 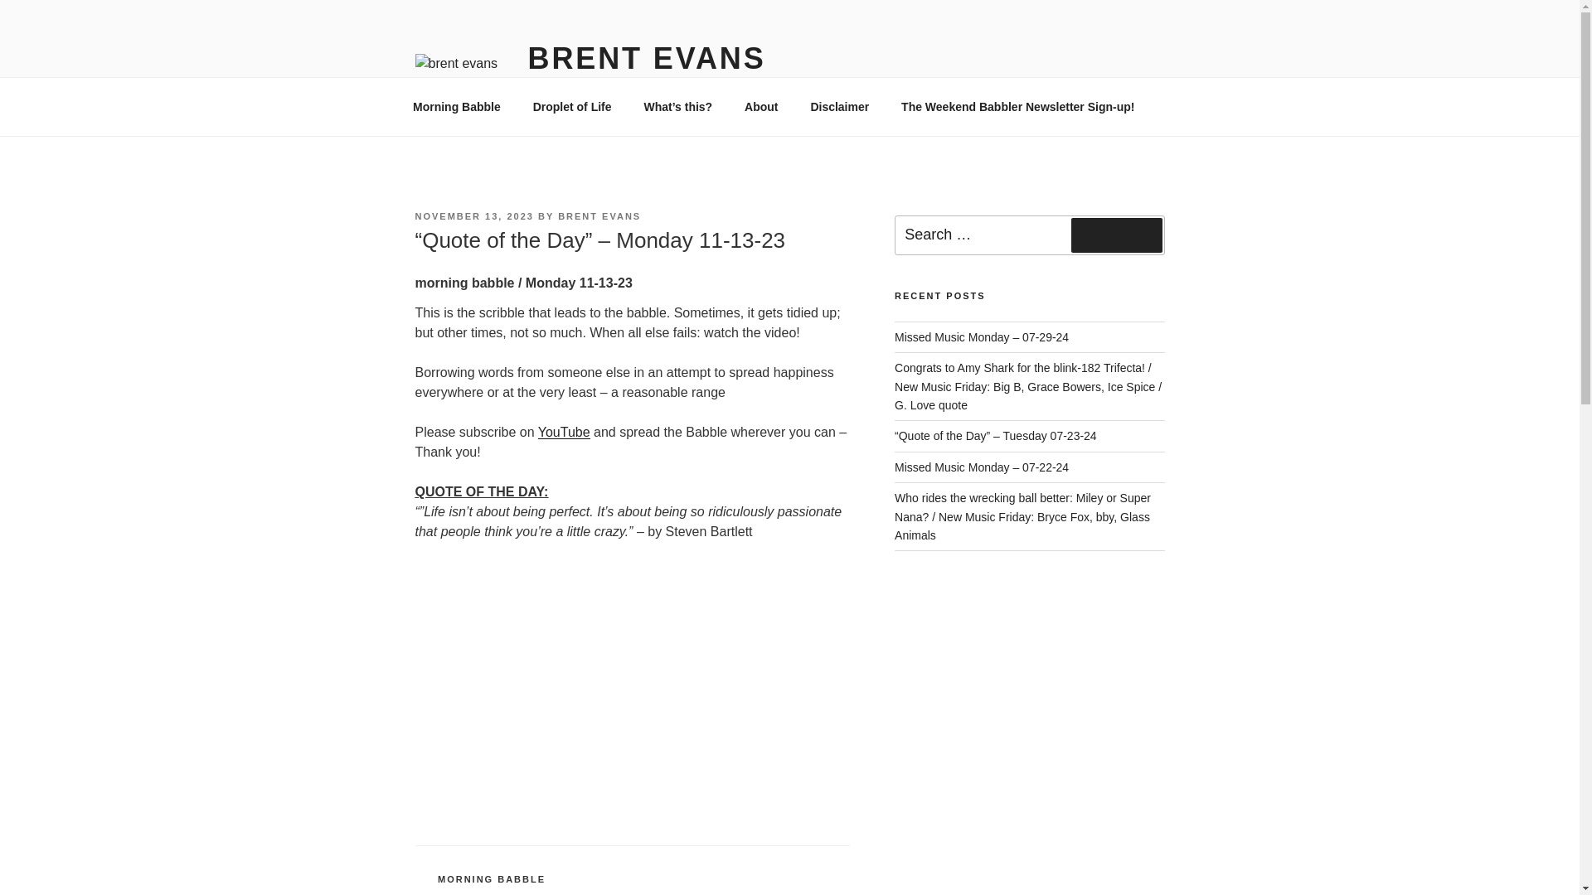 What do you see at coordinates (761, 106) in the screenshot?
I see `About` at bounding box center [761, 106].